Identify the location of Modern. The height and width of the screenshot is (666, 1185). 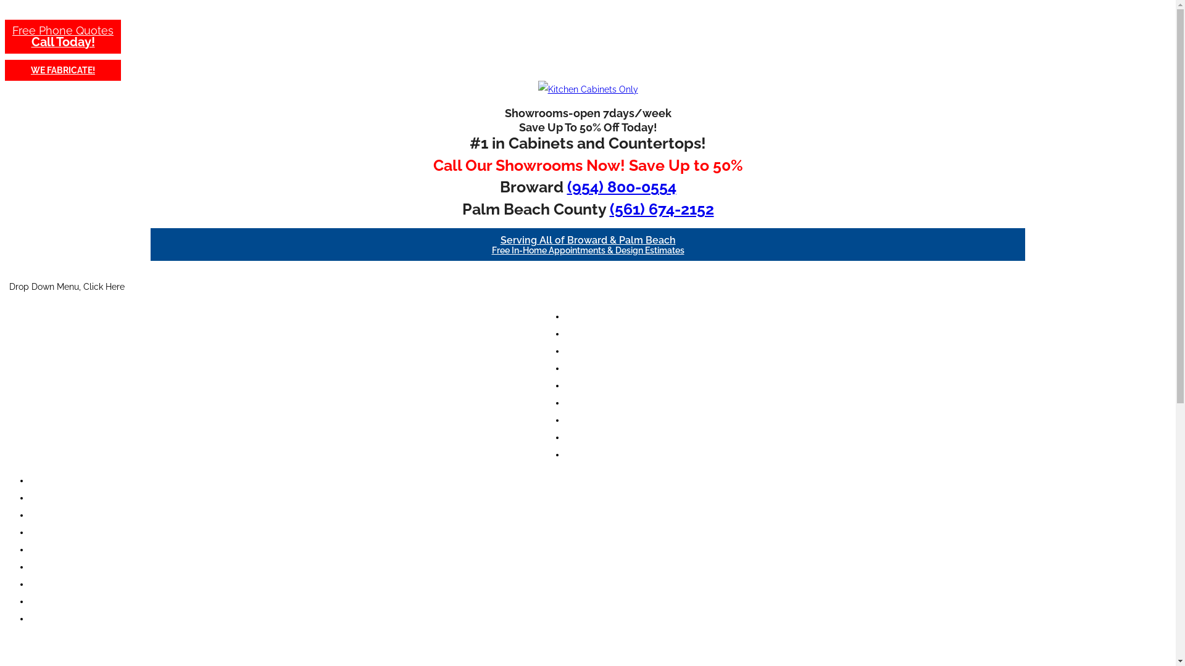
(45, 532).